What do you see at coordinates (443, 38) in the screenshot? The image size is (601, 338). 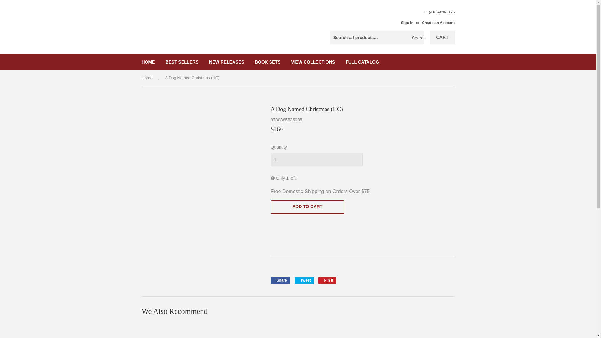 I see `CART` at bounding box center [443, 38].